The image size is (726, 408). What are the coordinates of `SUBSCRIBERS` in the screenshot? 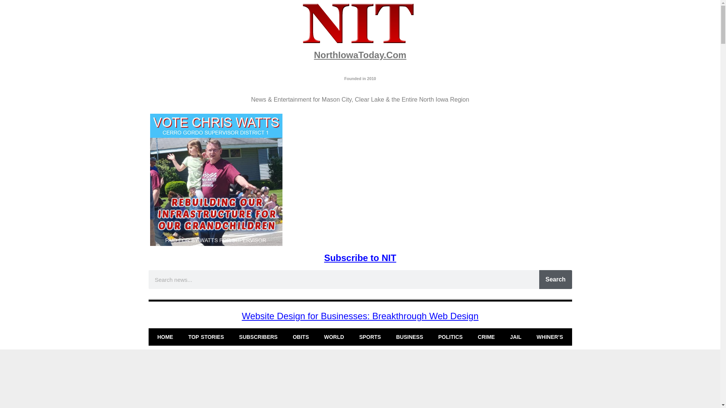 It's located at (258, 337).